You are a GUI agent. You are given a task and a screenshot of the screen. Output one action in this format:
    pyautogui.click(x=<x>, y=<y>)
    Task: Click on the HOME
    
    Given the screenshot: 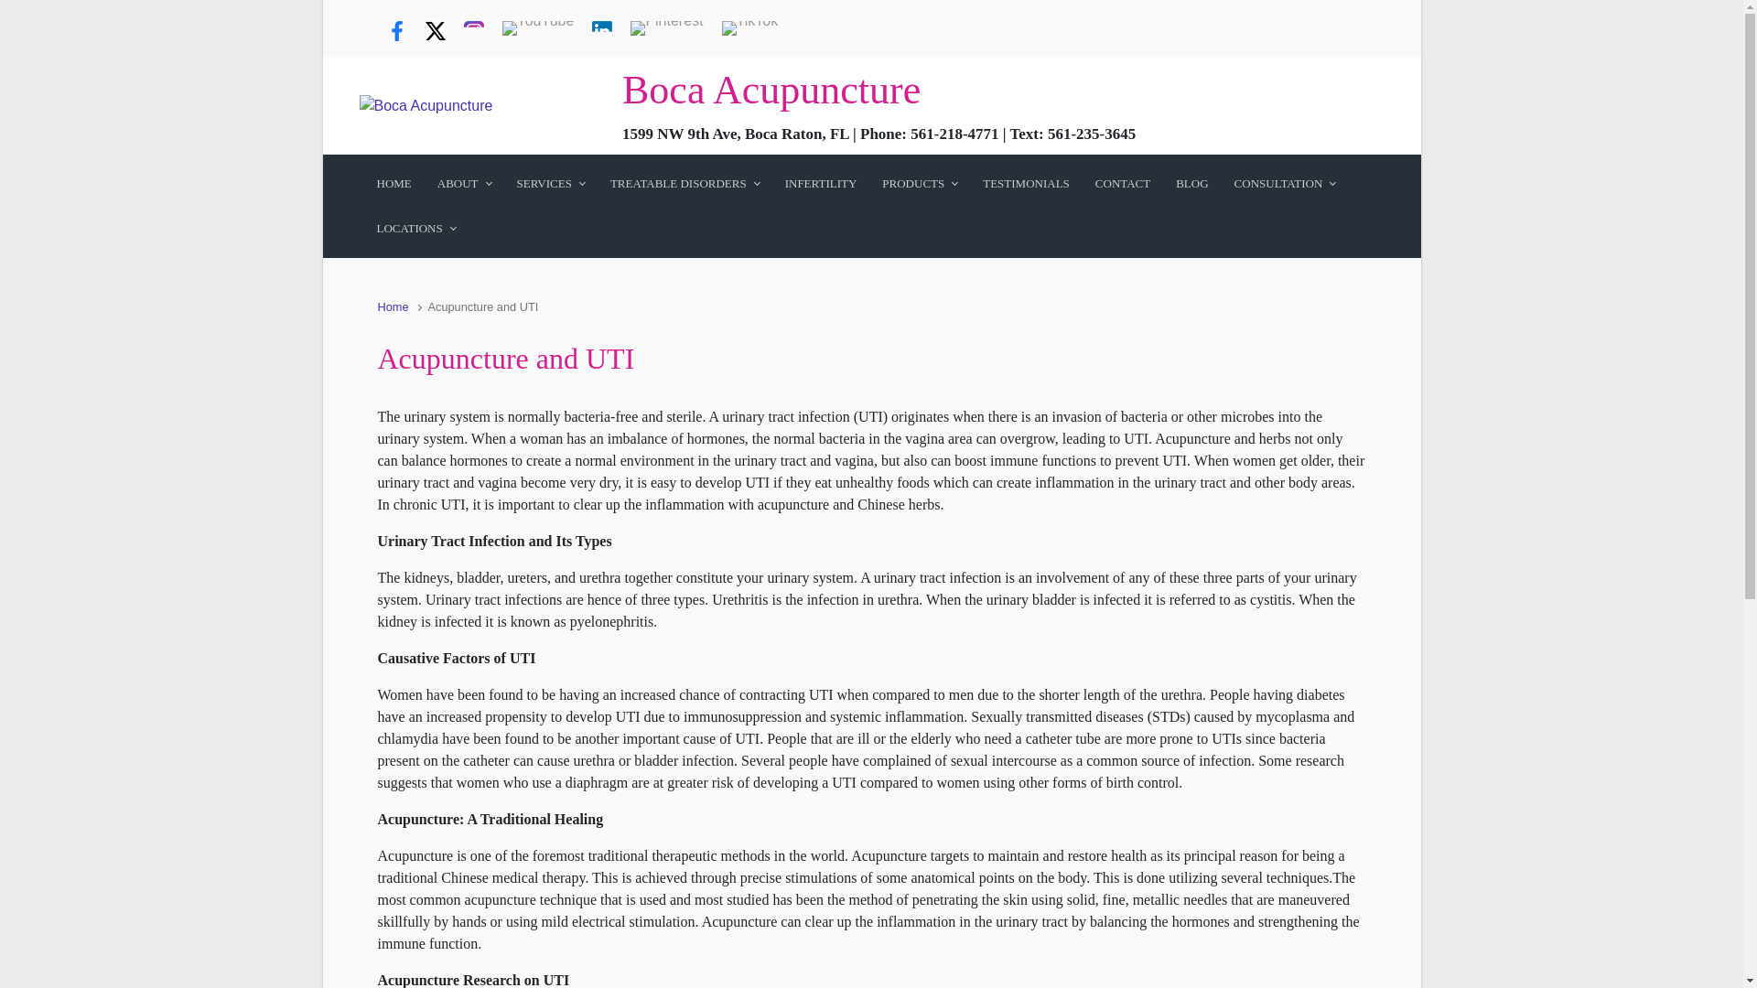 What is the action you would take?
    pyautogui.click(x=393, y=184)
    